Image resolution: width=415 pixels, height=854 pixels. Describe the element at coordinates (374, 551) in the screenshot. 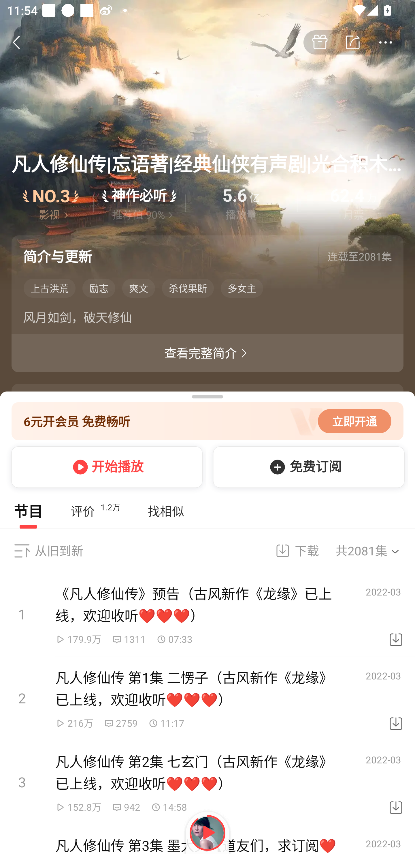

I see `共2081集 选集，共2081集` at that location.